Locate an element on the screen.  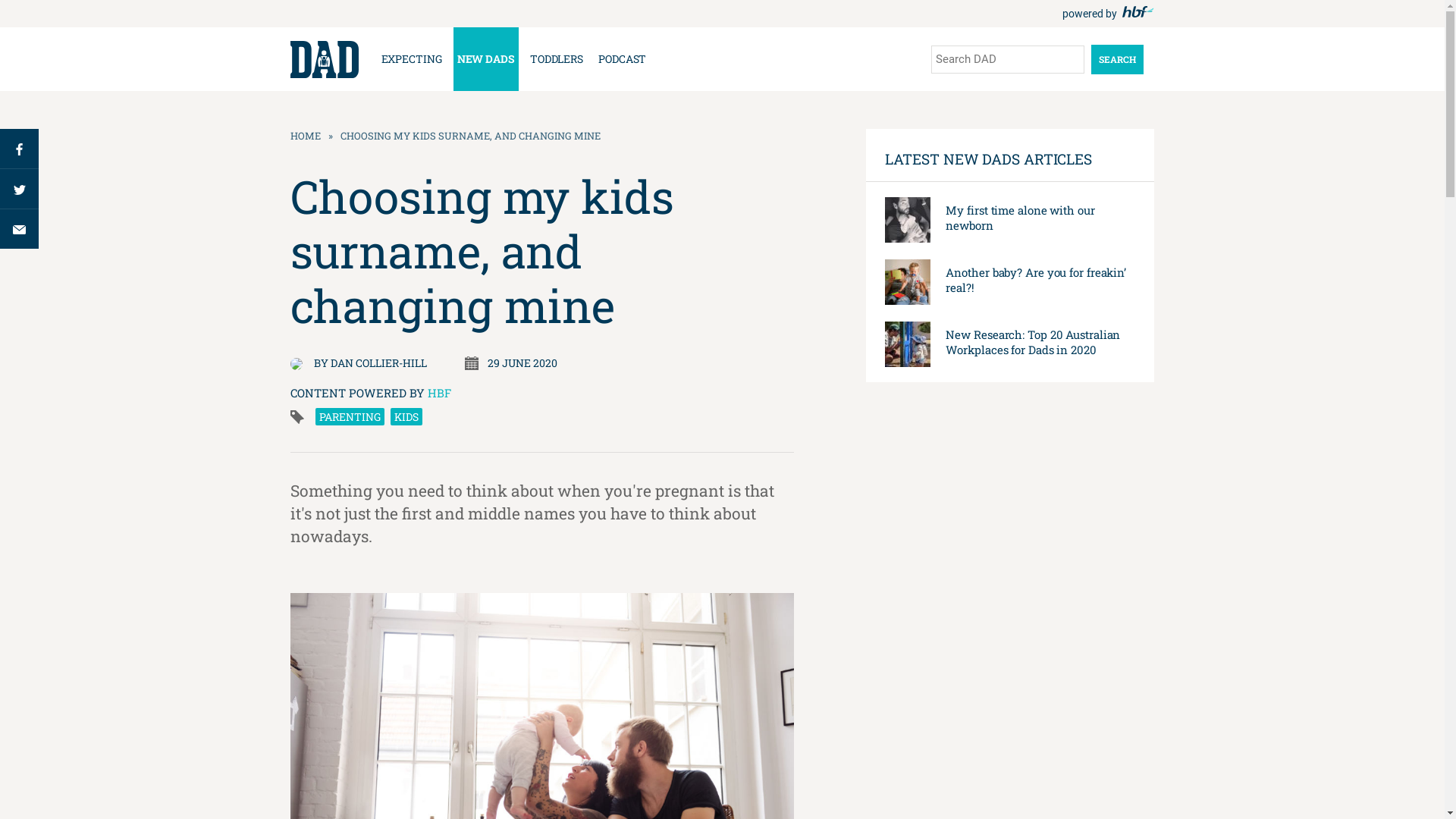
NEW DADS is located at coordinates (486, 59).